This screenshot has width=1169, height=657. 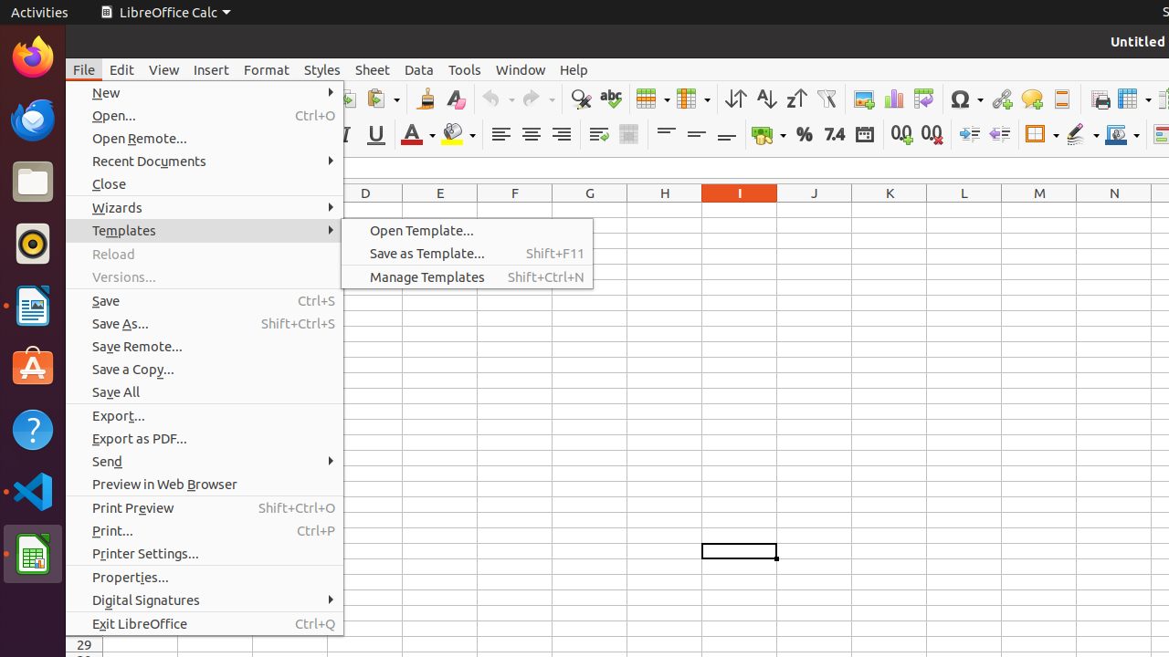 I want to click on Undo, so click(x=498, y=99).